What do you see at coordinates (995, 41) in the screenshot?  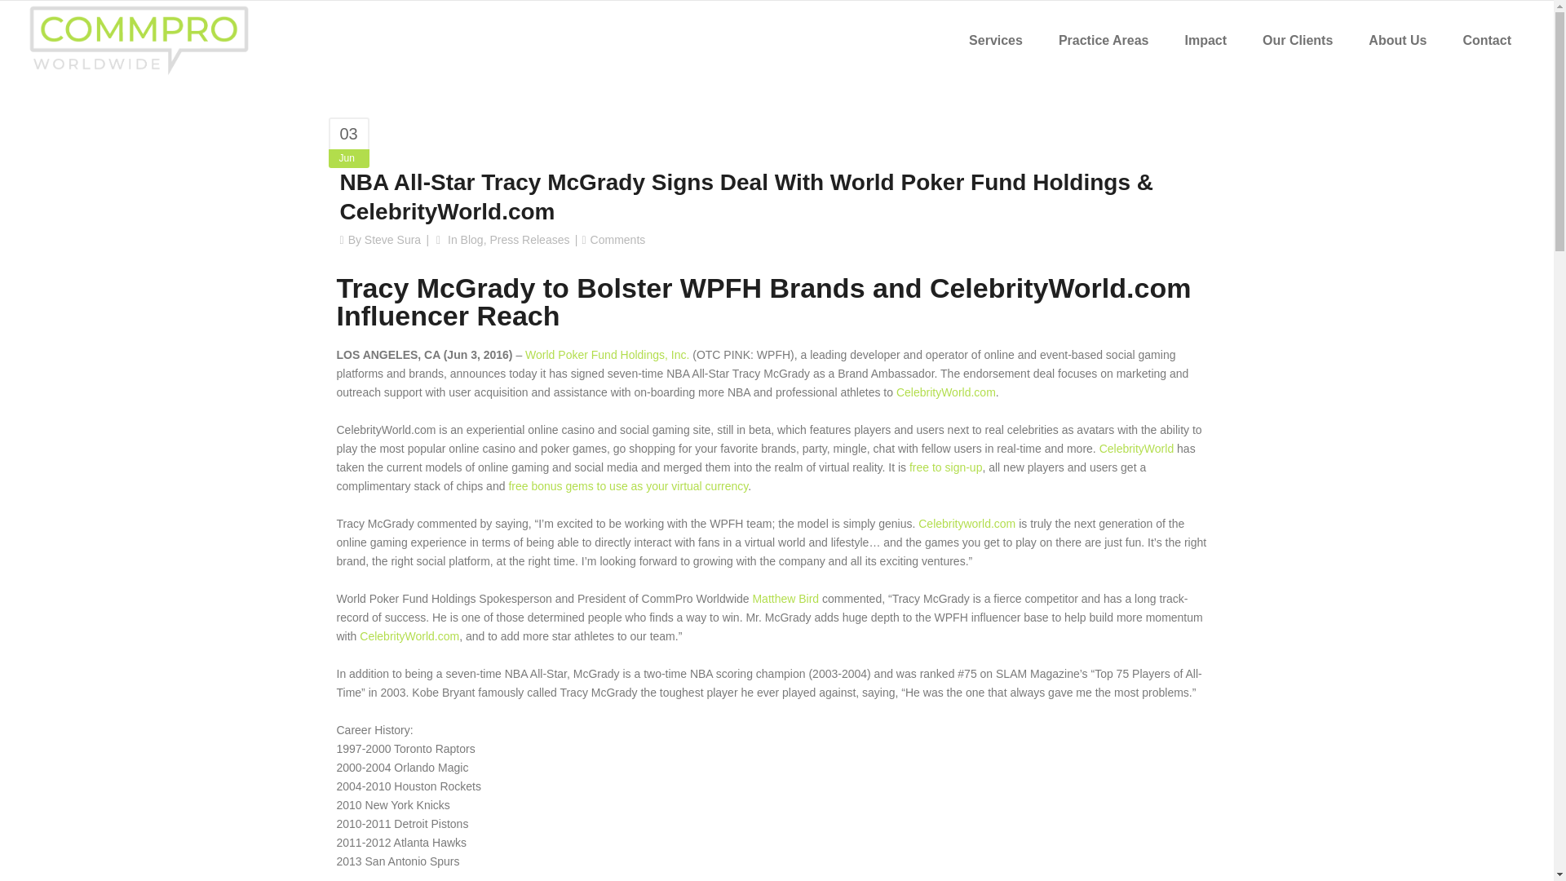 I see `Services` at bounding box center [995, 41].